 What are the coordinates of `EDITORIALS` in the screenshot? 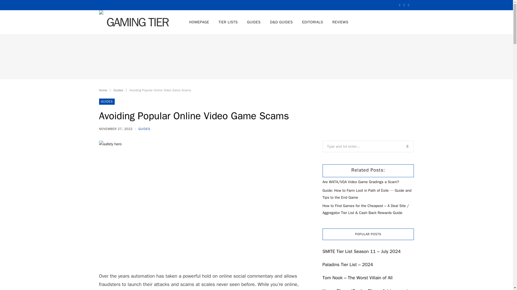 It's located at (313, 22).